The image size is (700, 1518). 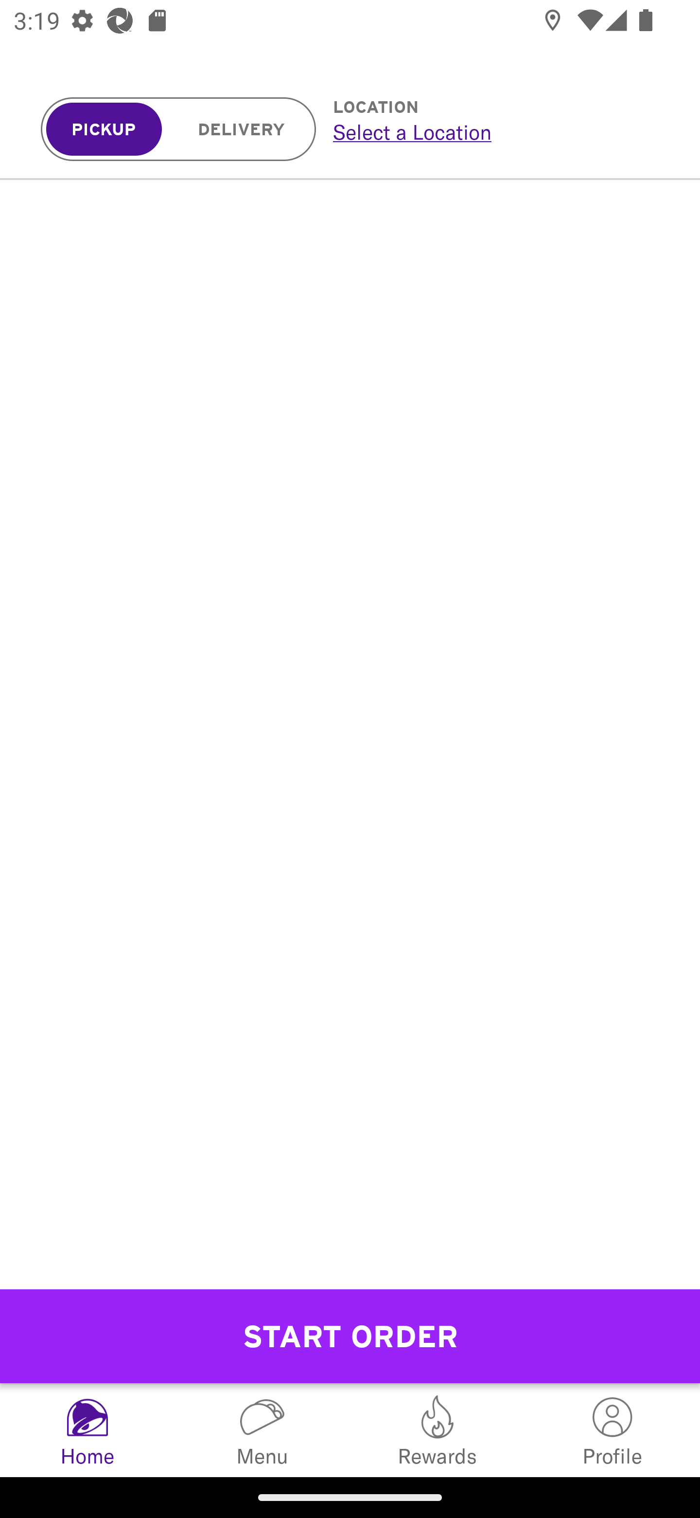 I want to click on Rewards, so click(x=437, y=1429).